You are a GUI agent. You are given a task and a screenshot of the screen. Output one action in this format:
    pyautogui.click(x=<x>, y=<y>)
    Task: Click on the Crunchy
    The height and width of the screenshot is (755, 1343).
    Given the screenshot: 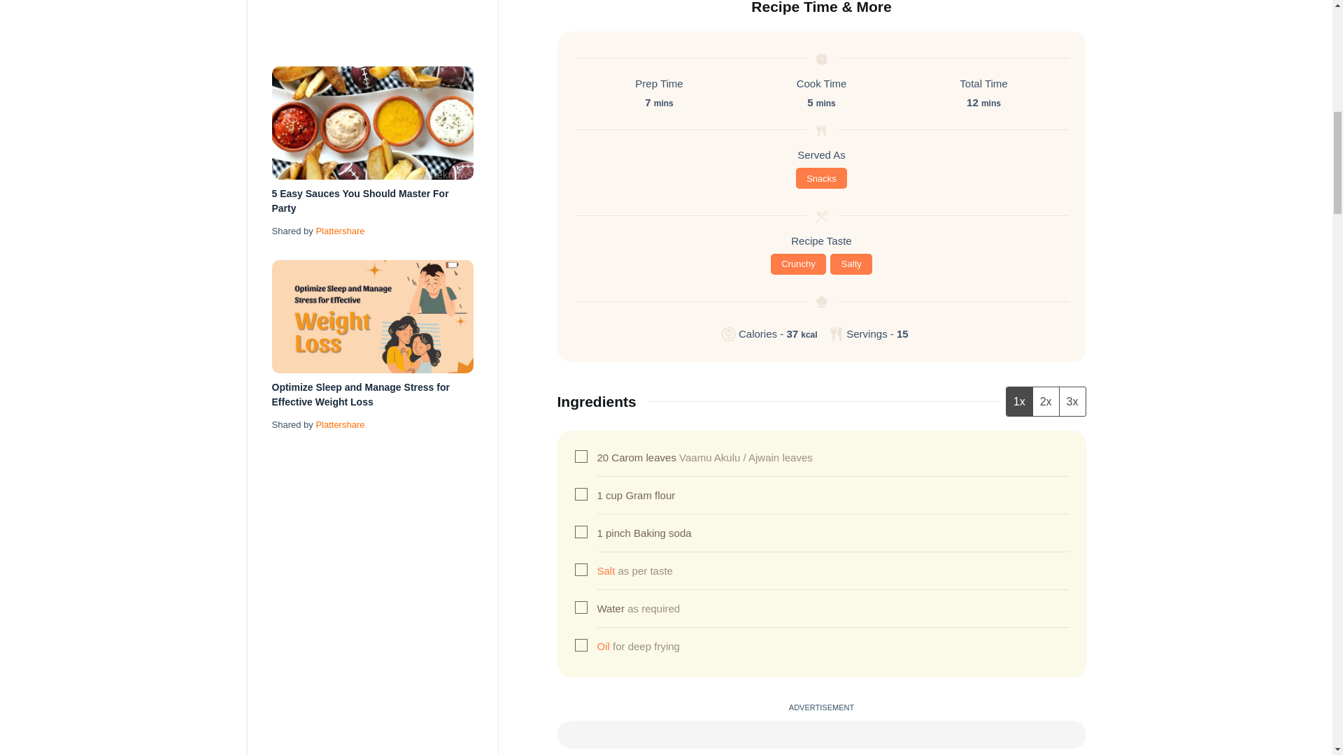 What is the action you would take?
    pyautogui.click(x=799, y=264)
    